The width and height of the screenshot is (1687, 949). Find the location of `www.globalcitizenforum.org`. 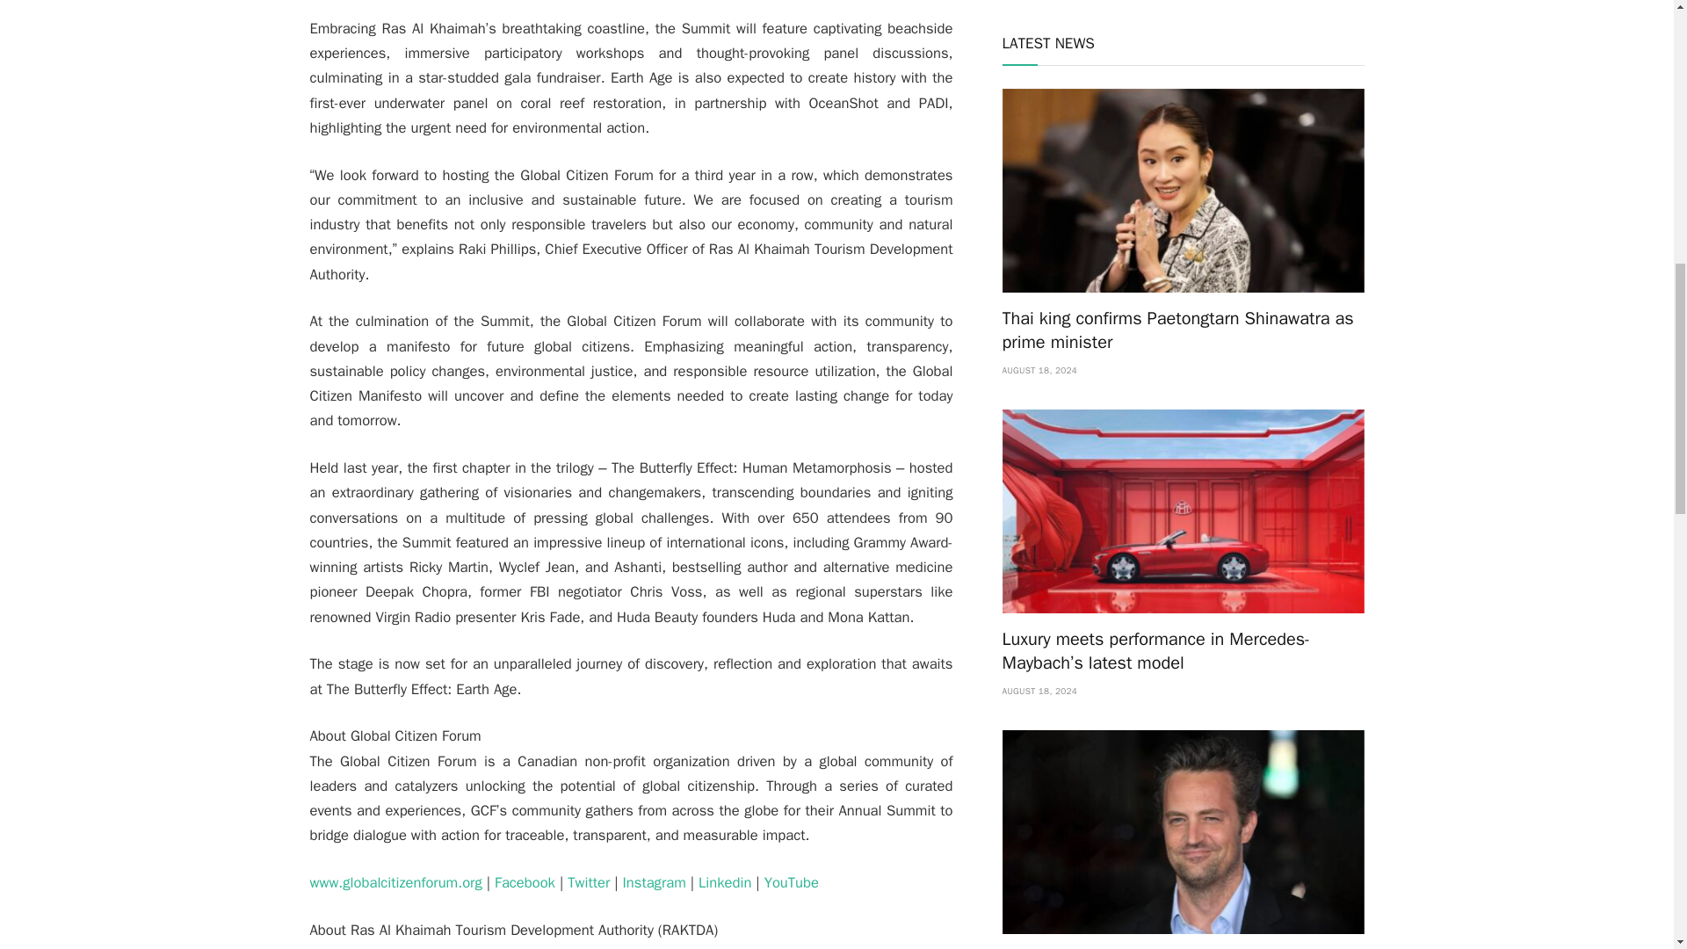

www.globalcitizenforum.org is located at coordinates (395, 882).